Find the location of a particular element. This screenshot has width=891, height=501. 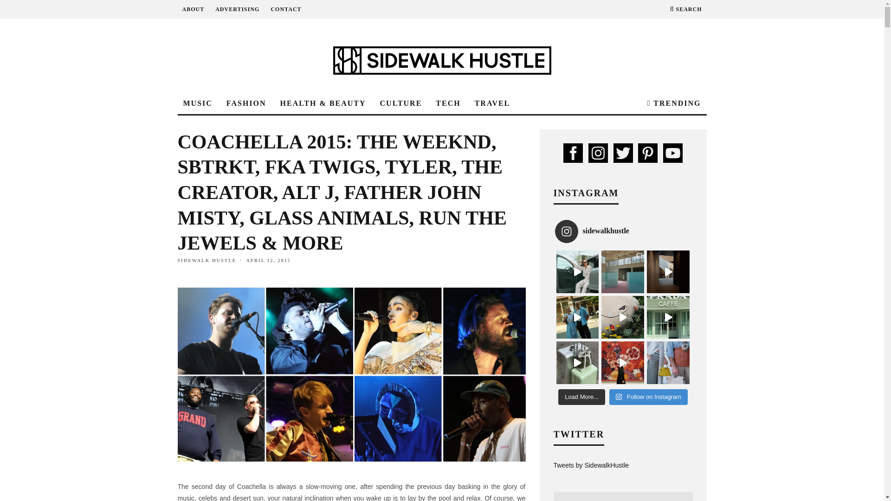

ADVERTISING is located at coordinates (237, 9).